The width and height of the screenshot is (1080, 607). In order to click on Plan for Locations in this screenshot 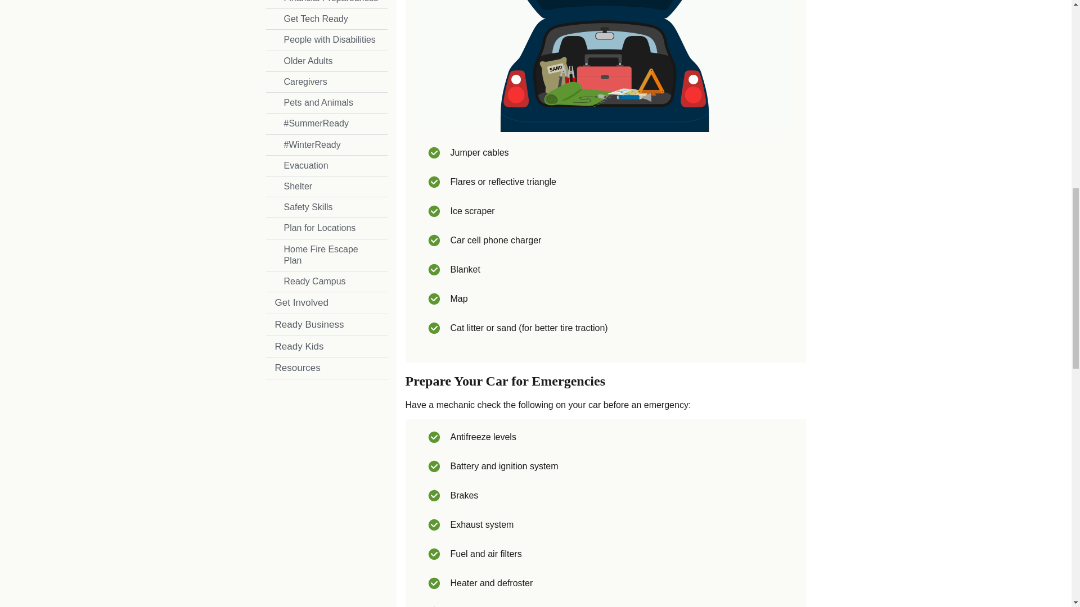, I will do `click(326, 228)`.